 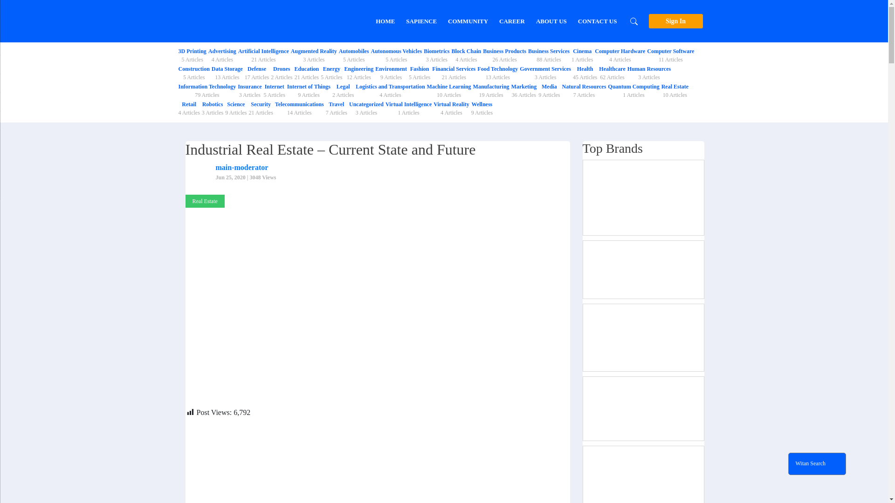 I want to click on SAPIENCE, so click(x=331, y=73).